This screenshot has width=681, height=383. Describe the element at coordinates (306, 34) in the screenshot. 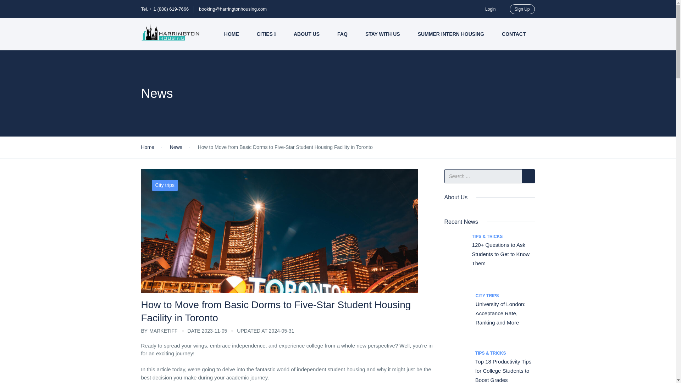

I see `ABOUT US` at that location.